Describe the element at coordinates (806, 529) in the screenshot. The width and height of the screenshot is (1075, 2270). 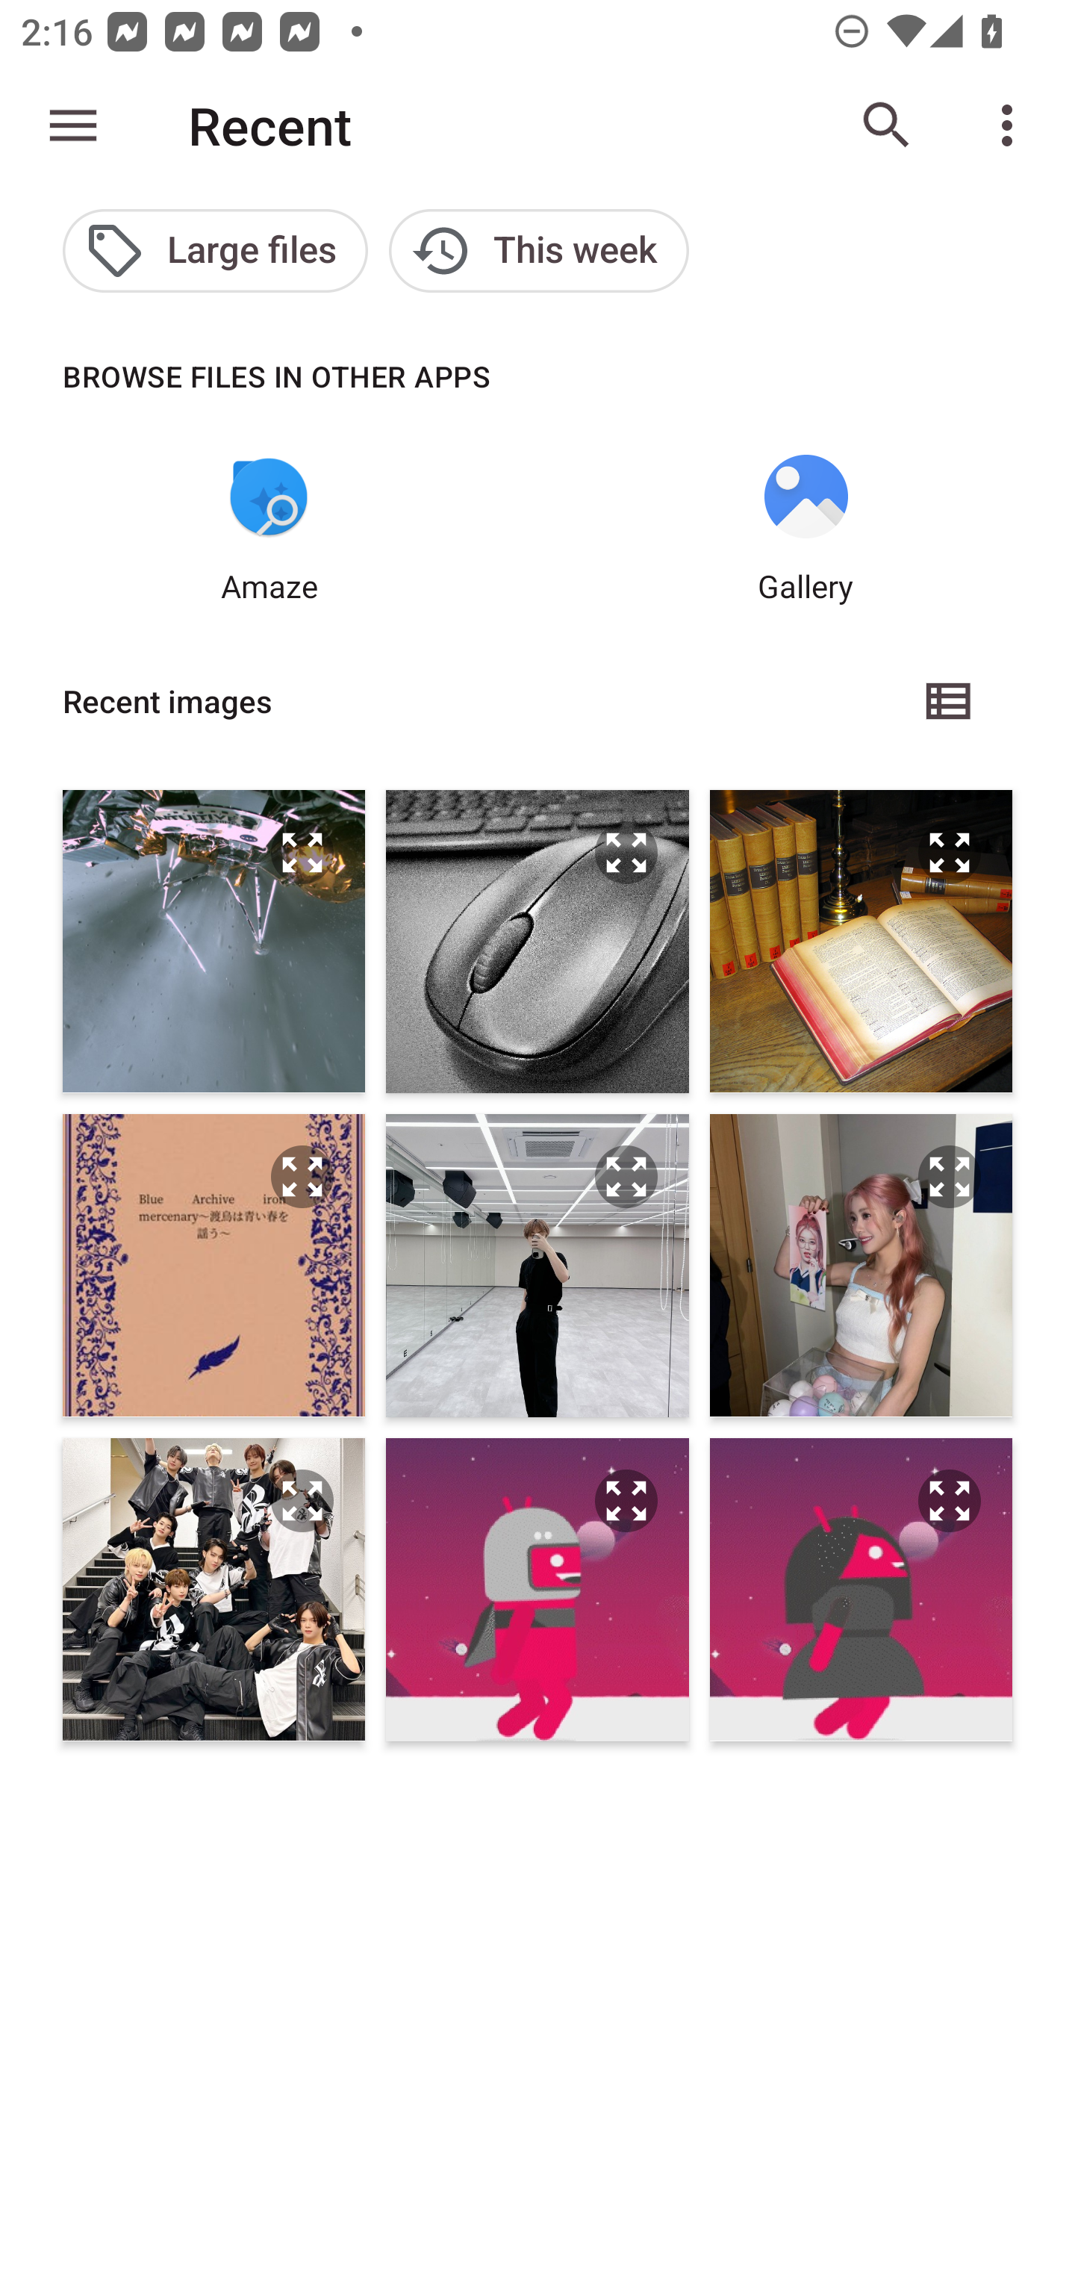
I see `Gallery` at that location.